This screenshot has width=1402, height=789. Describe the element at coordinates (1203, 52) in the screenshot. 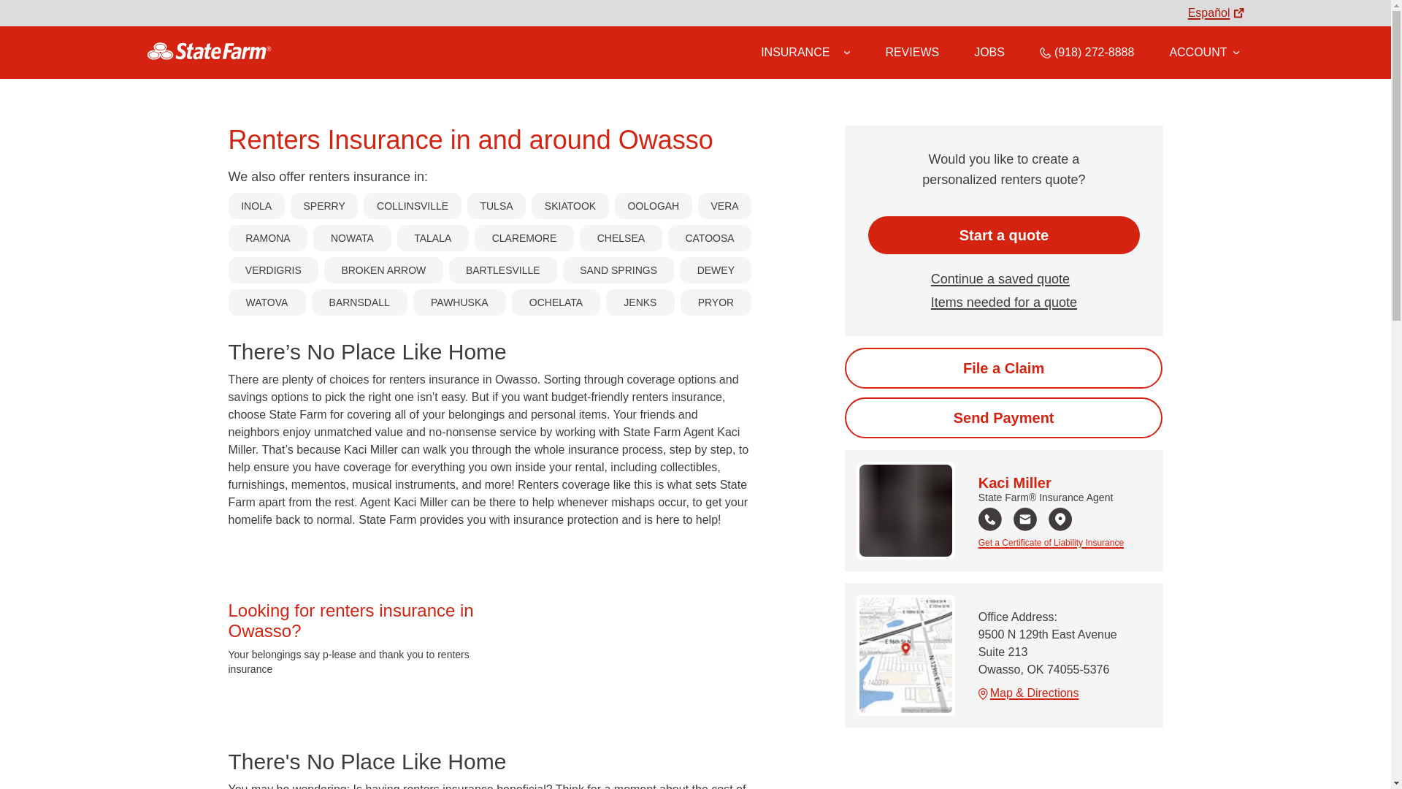

I see `Account Options` at that location.